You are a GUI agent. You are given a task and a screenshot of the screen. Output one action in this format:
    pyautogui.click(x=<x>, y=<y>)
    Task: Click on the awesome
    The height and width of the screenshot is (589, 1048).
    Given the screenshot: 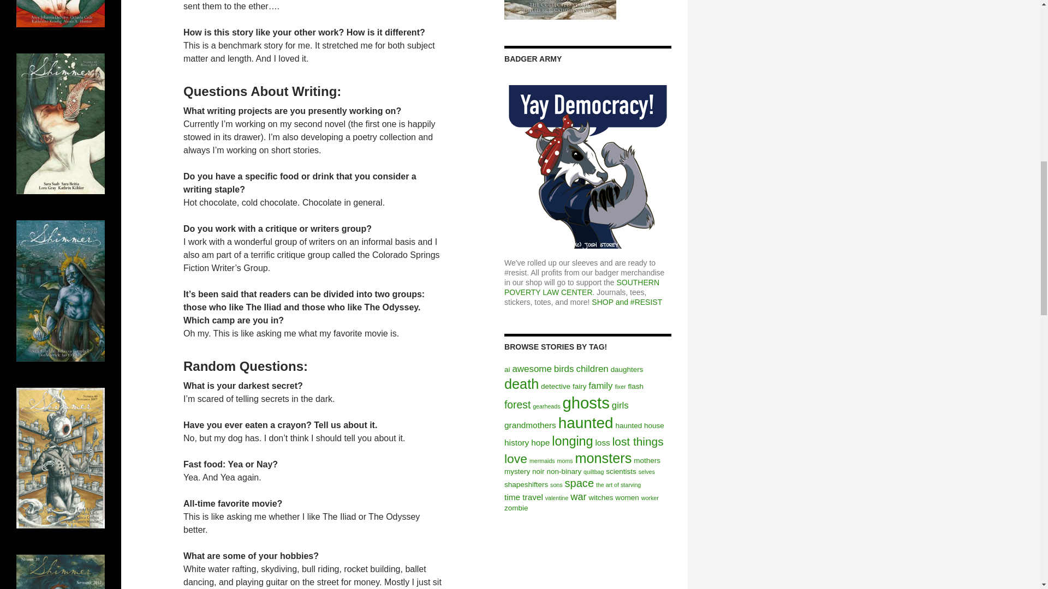 What is the action you would take?
    pyautogui.click(x=532, y=369)
    